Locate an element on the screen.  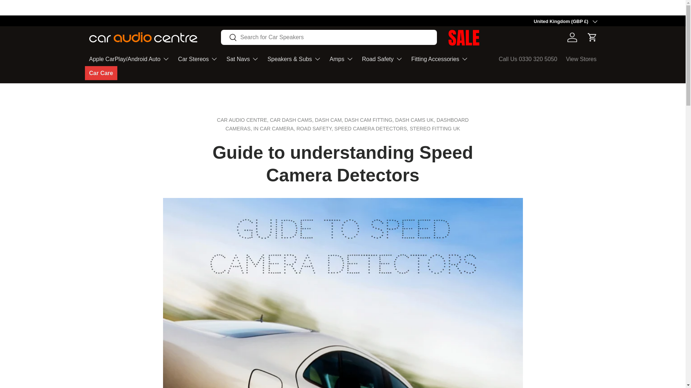
Car Stereos is located at coordinates (198, 59).